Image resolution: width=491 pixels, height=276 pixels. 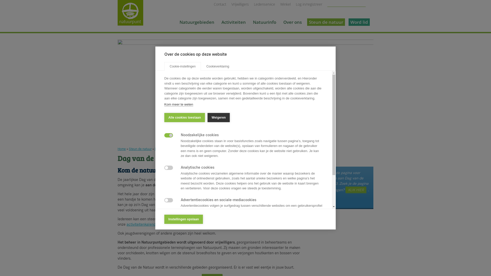 What do you see at coordinates (359, 22) in the screenshot?
I see `Word lid` at bounding box center [359, 22].